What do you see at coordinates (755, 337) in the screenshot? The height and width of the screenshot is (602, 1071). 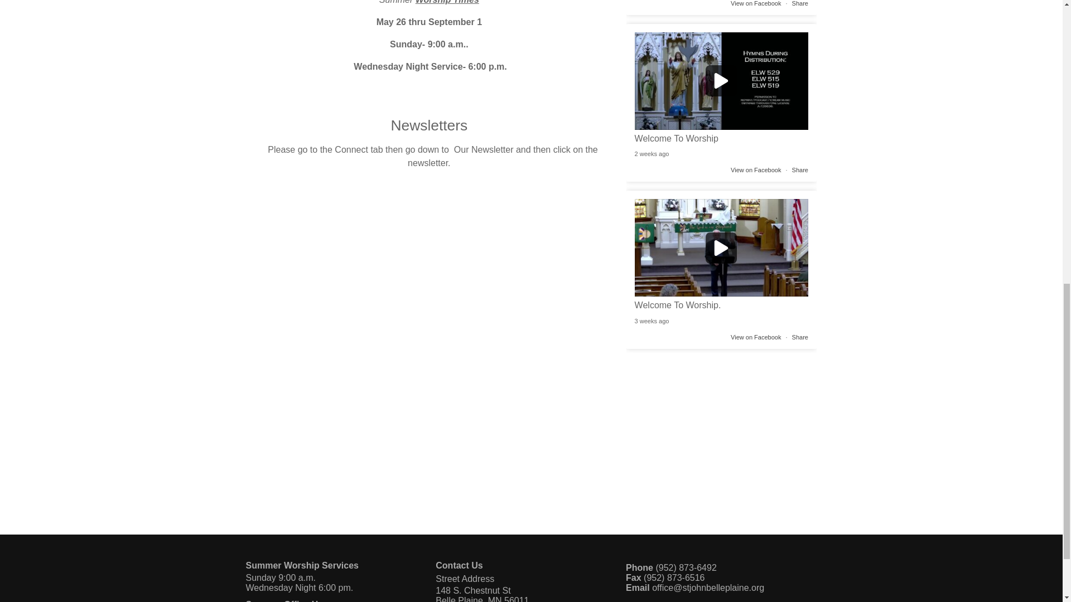 I see `View on Facebook` at bounding box center [755, 337].